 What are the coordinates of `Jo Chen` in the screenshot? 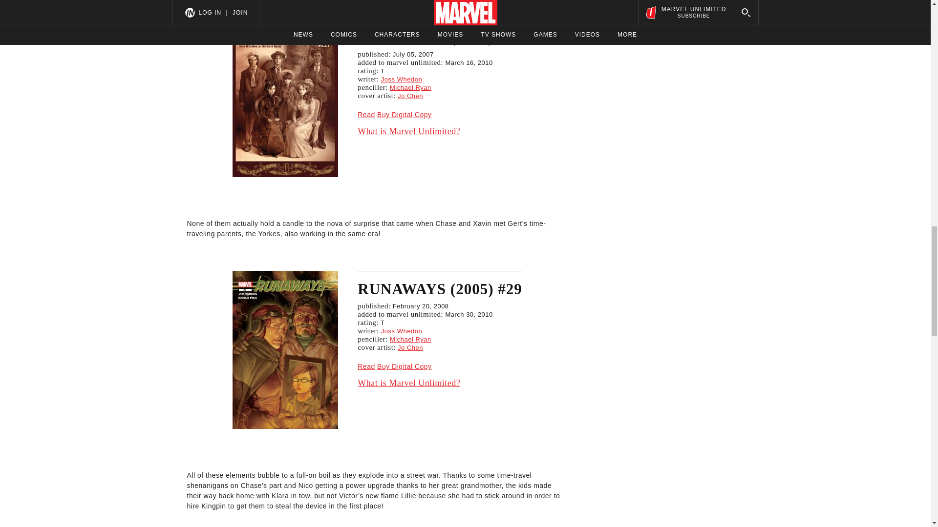 It's located at (410, 96).